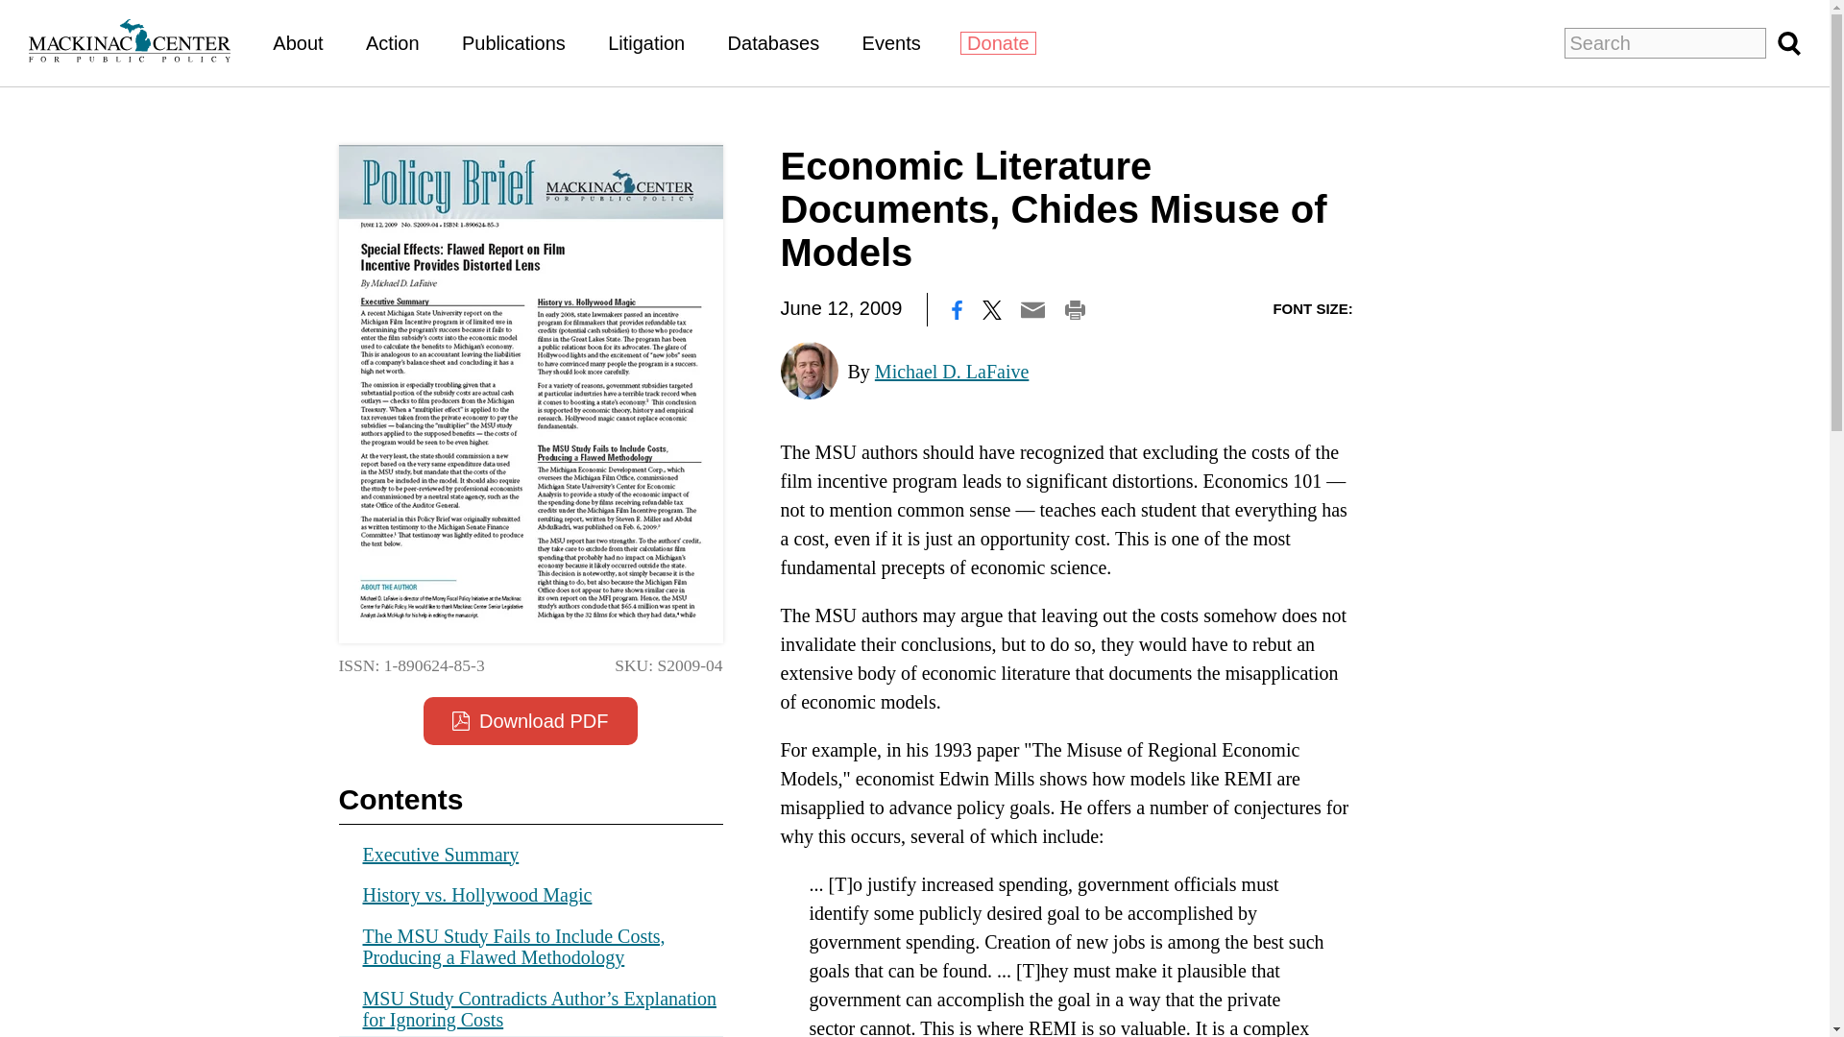  I want to click on Action, so click(392, 42).